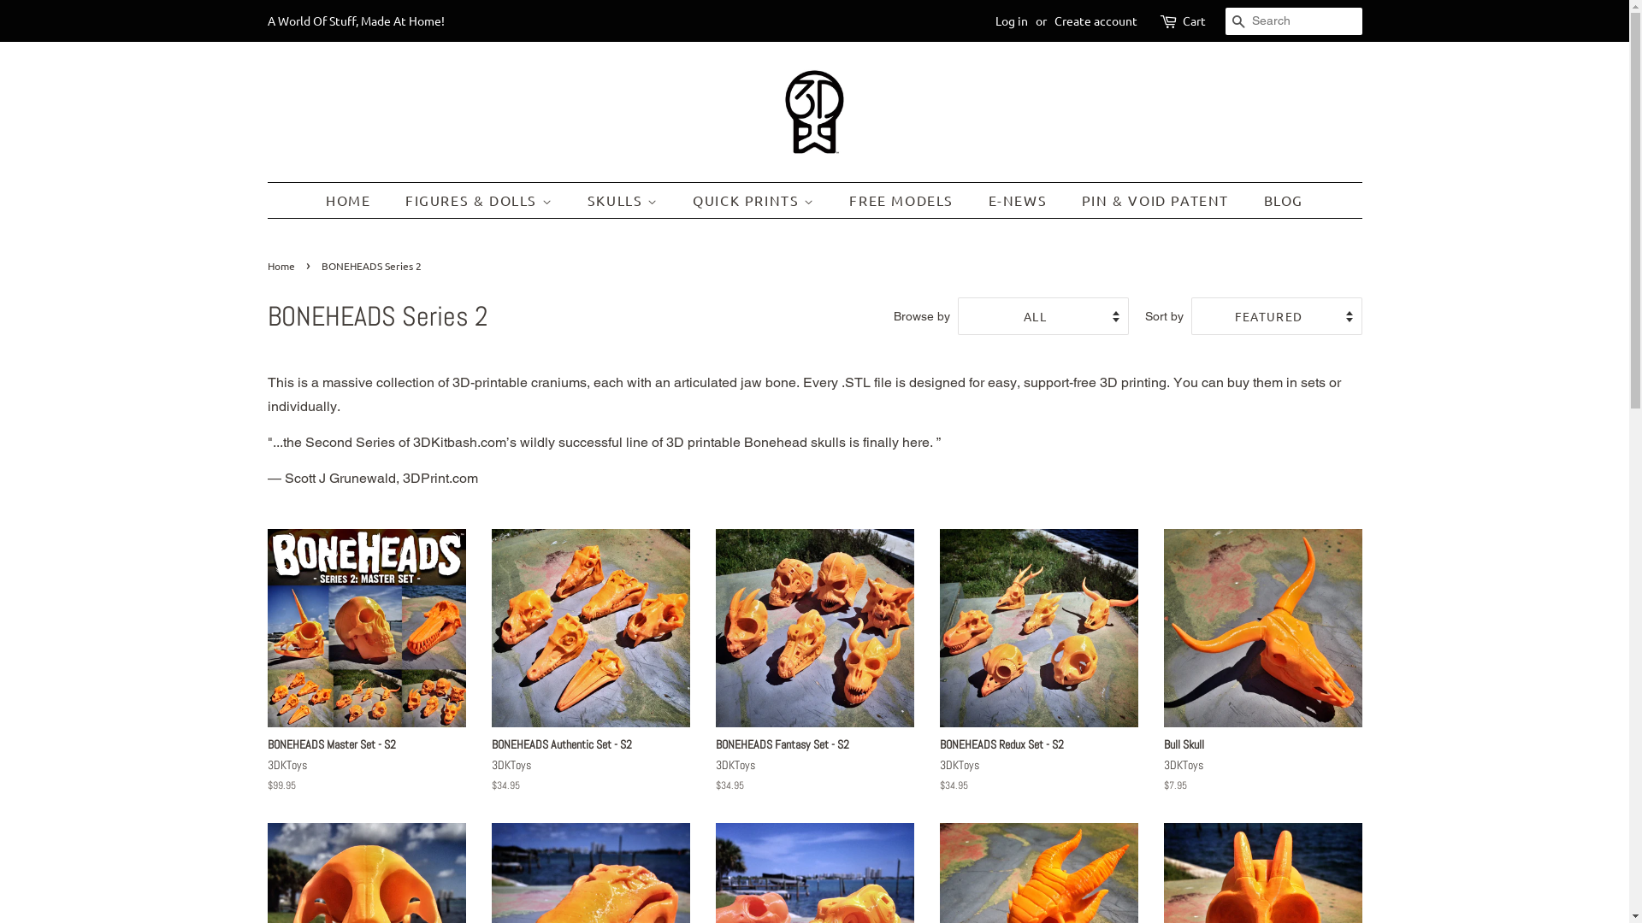 The image size is (1642, 923). What do you see at coordinates (814, 676) in the screenshot?
I see `BONEHEADS Fantasy Set - S2
3DKToys
Regular price
$34.95` at bounding box center [814, 676].